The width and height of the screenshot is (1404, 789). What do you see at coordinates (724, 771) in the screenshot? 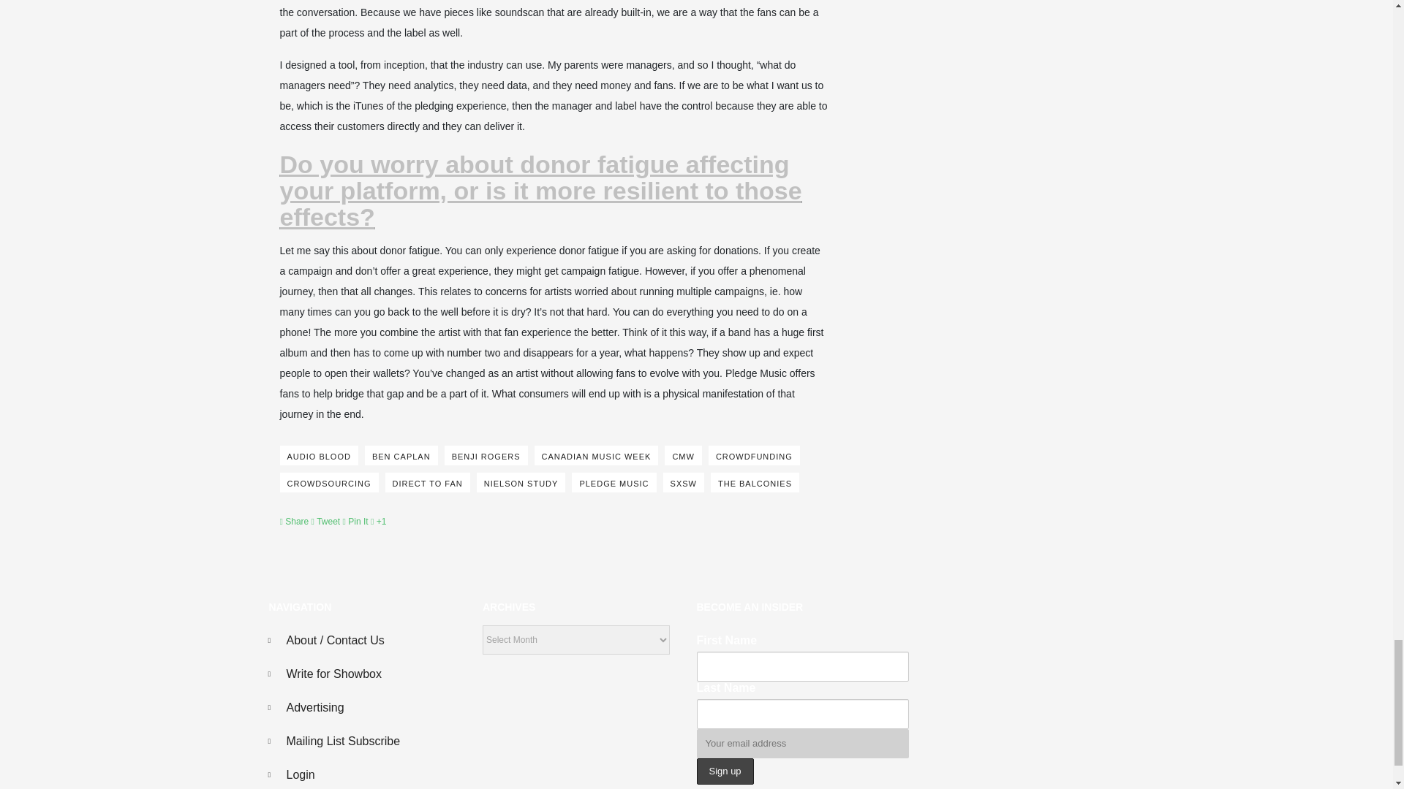
I see `Sign up` at bounding box center [724, 771].